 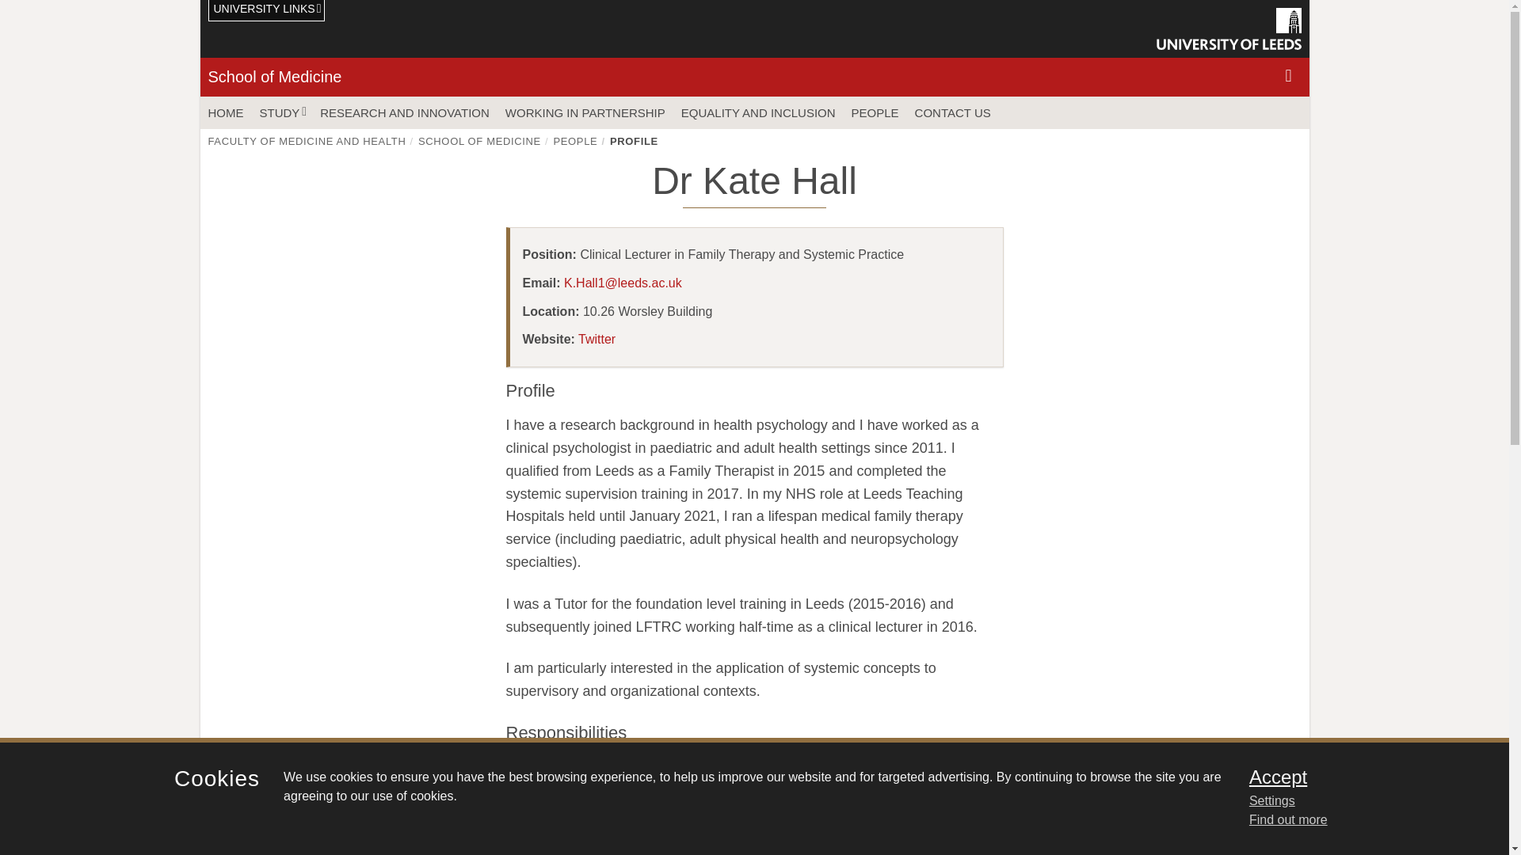 I want to click on Accept, so click(x=1358, y=777).